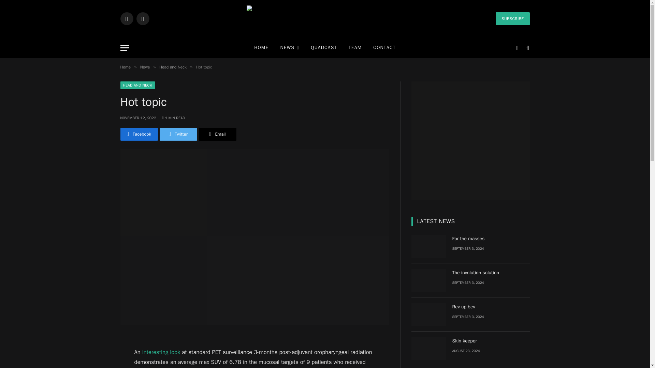 The width and height of the screenshot is (655, 368). Describe the element at coordinates (261, 48) in the screenshot. I see `HOME` at that location.